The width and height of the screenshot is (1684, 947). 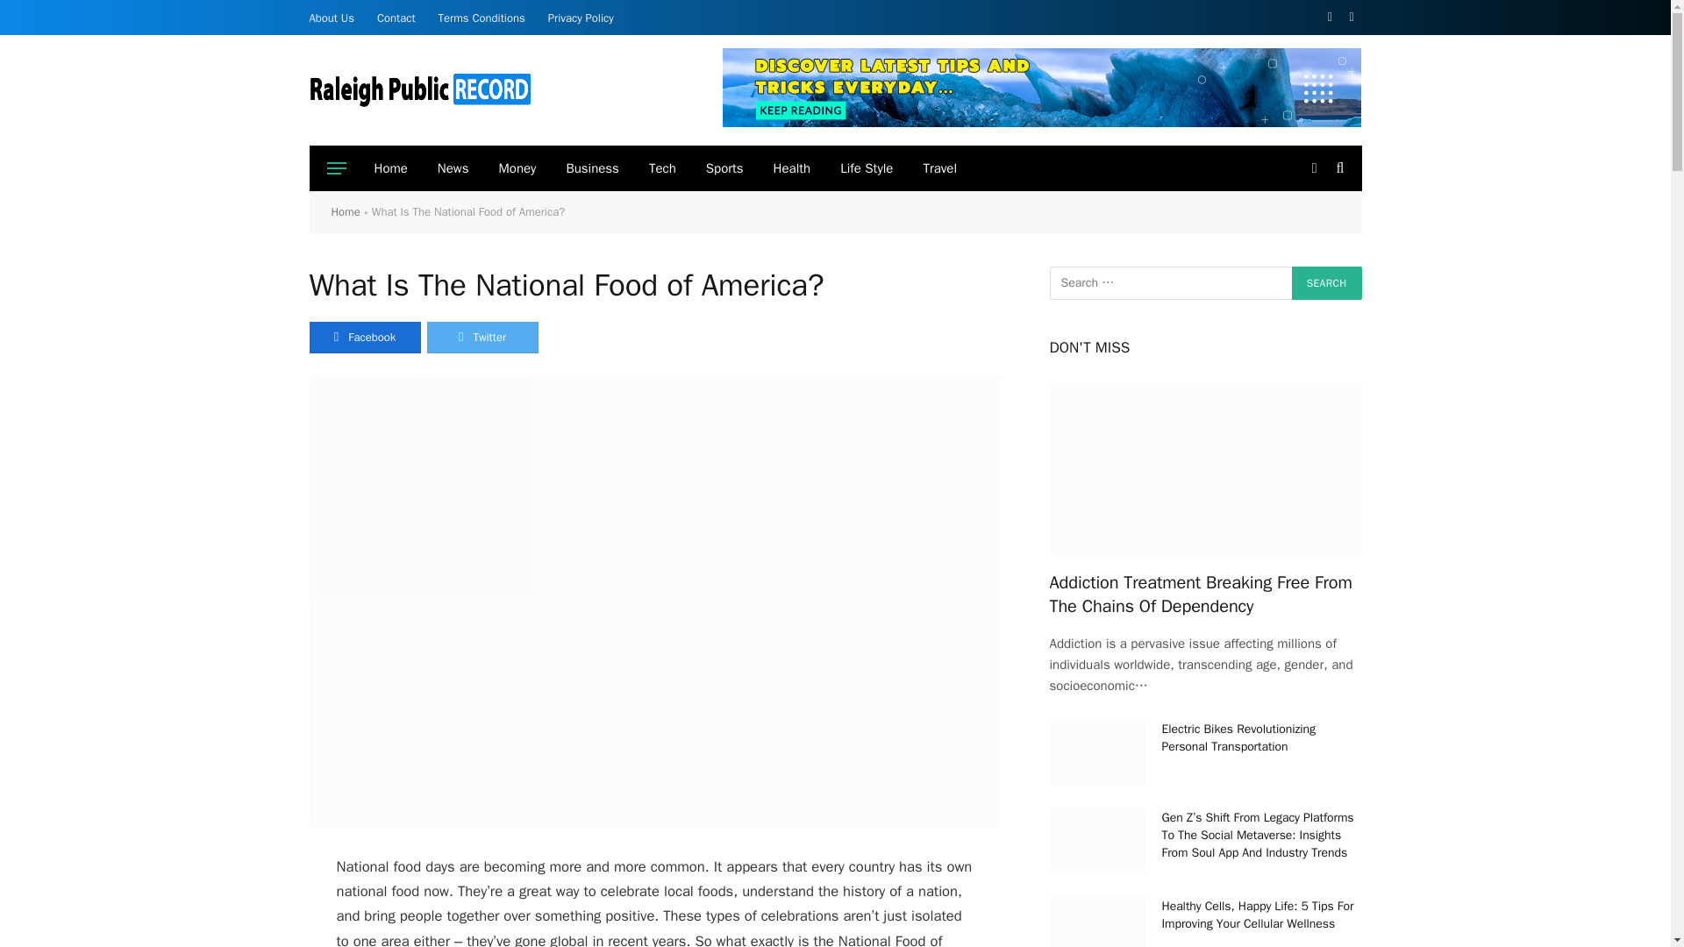 I want to click on Travel, so click(x=938, y=168).